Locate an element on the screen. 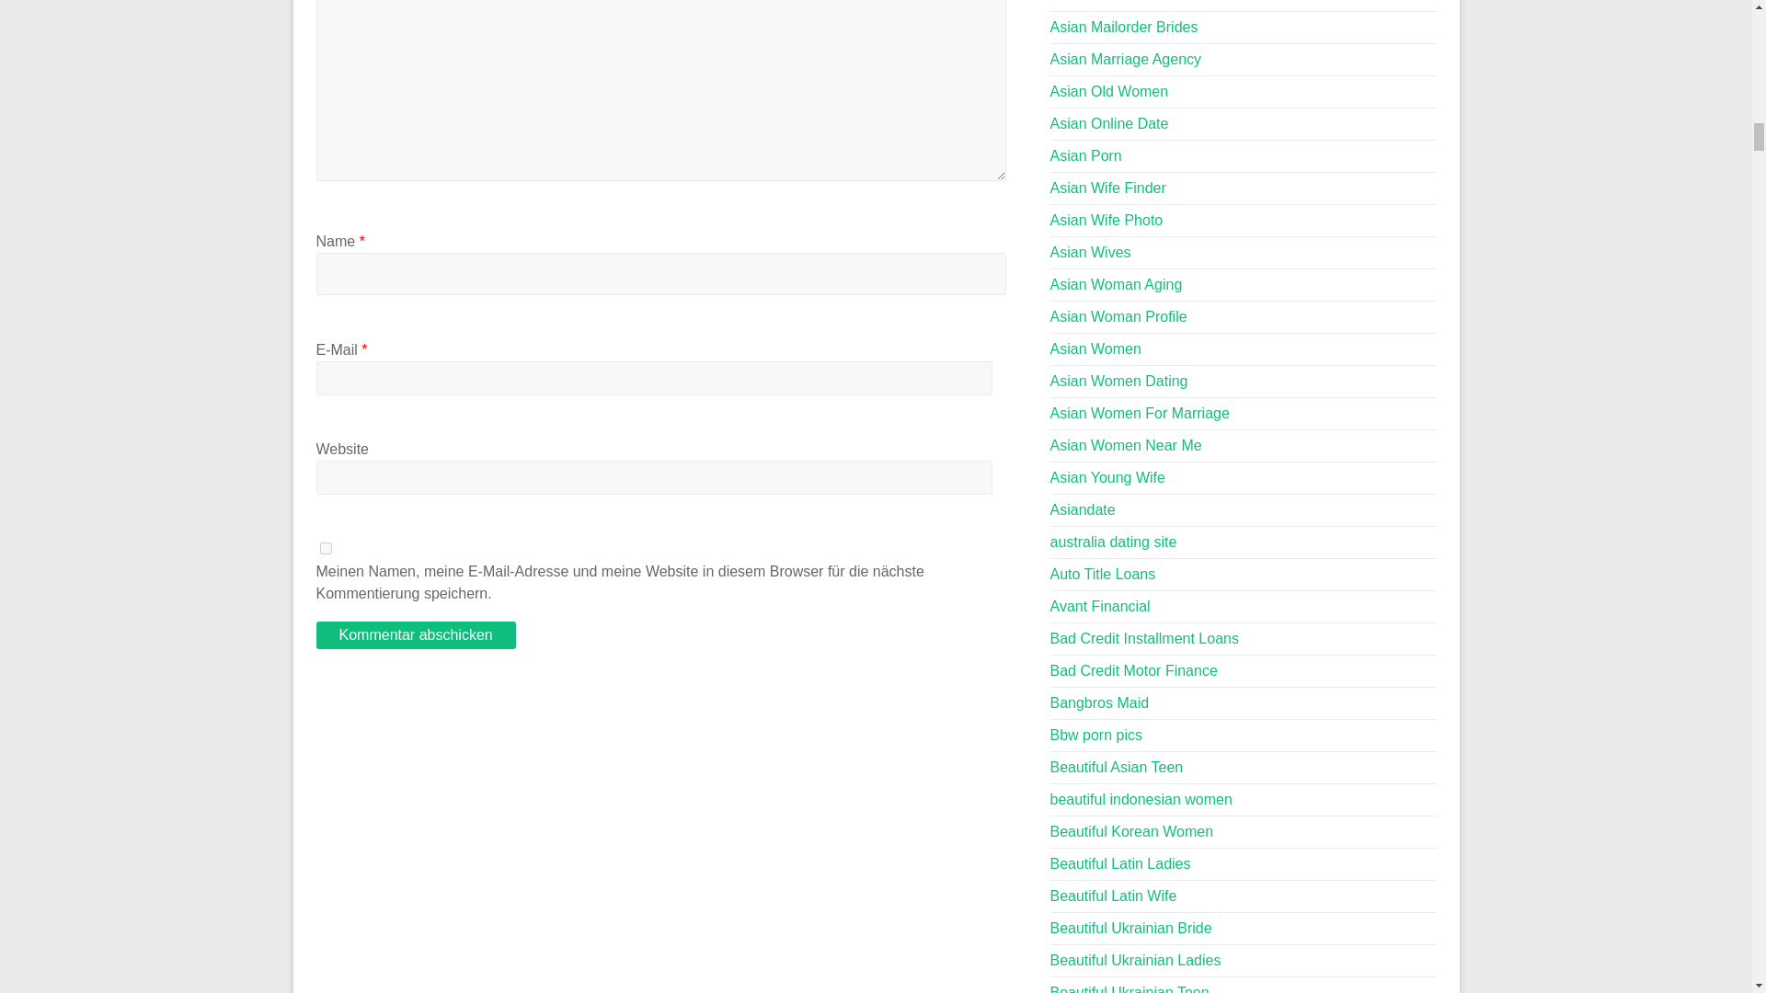 This screenshot has width=1766, height=993. yes is located at coordinates (326, 548).